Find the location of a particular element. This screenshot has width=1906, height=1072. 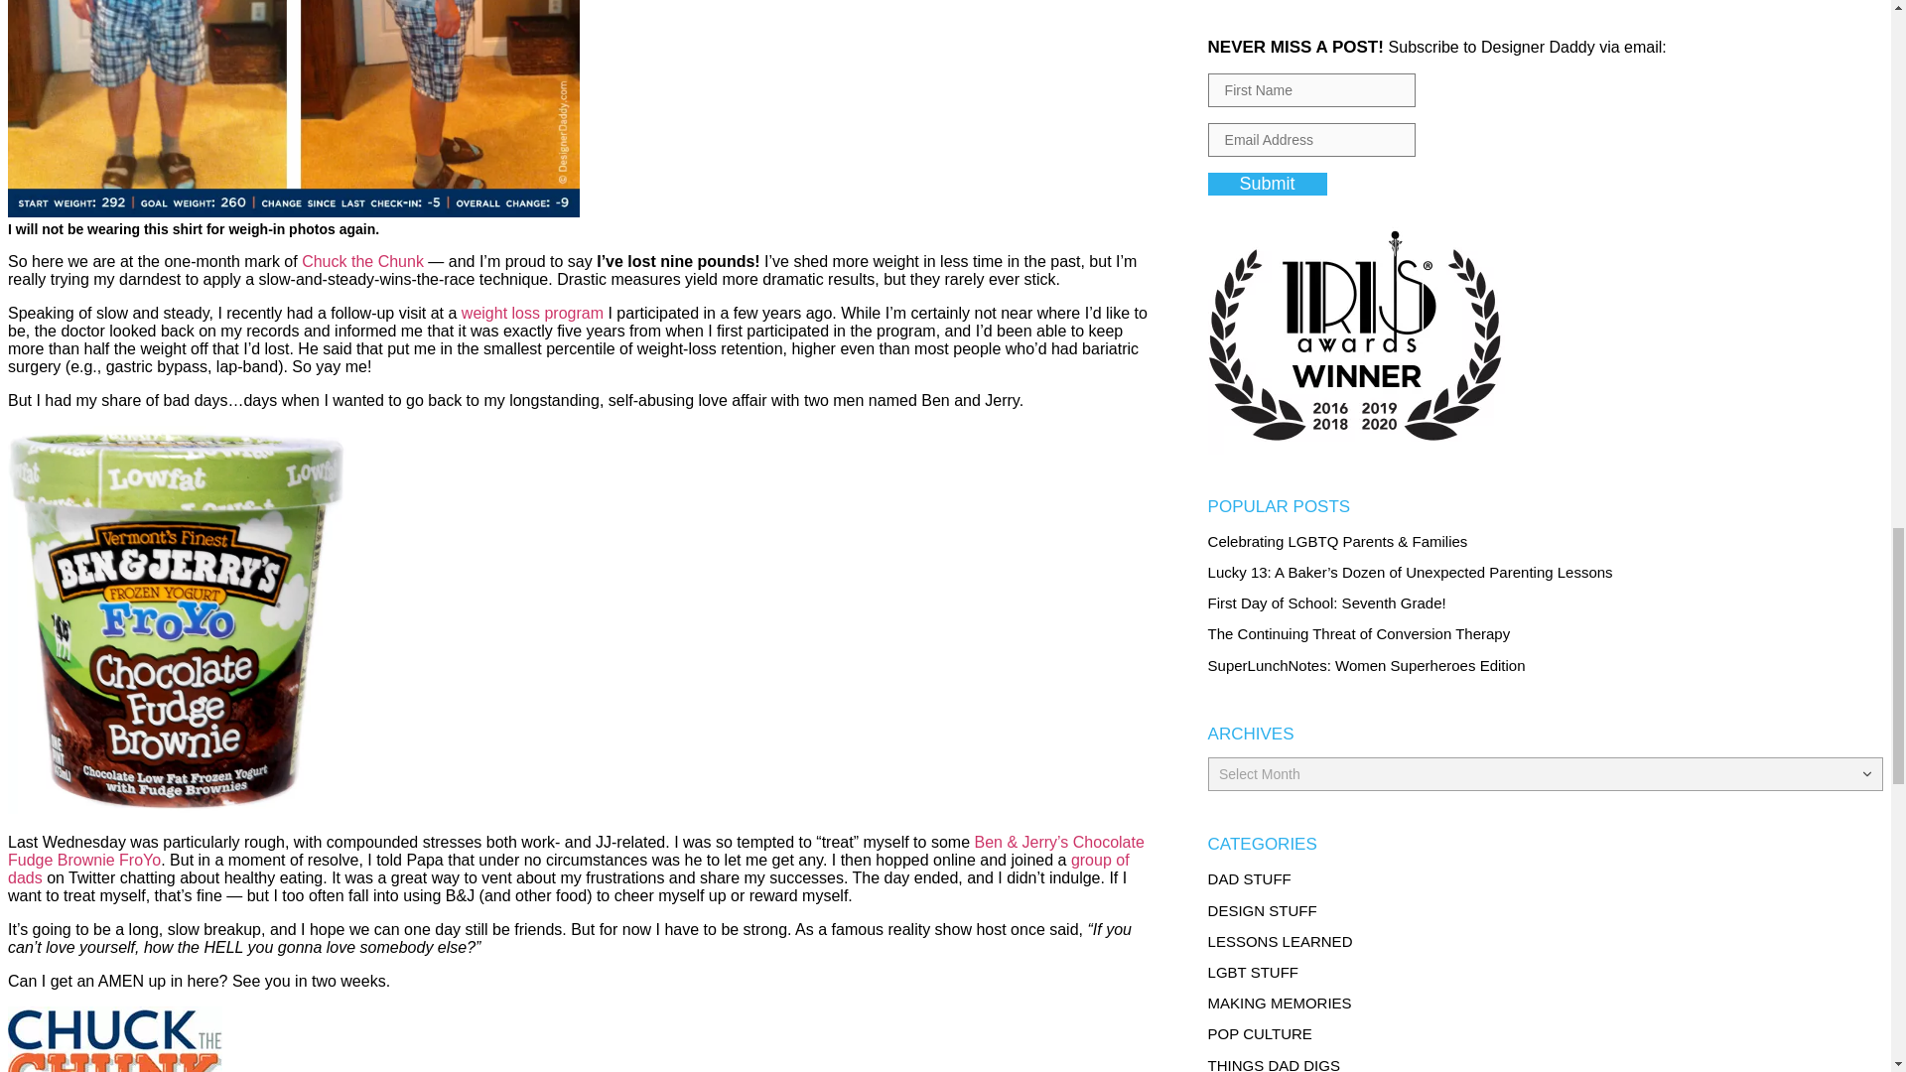

weight loss program is located at coordinates (532, 313).